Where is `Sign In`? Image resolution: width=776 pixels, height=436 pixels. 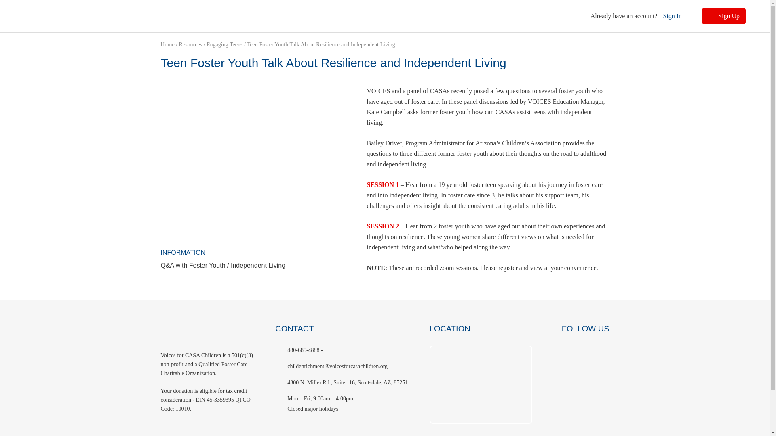
Sign In is located at coordinates (672, 16).